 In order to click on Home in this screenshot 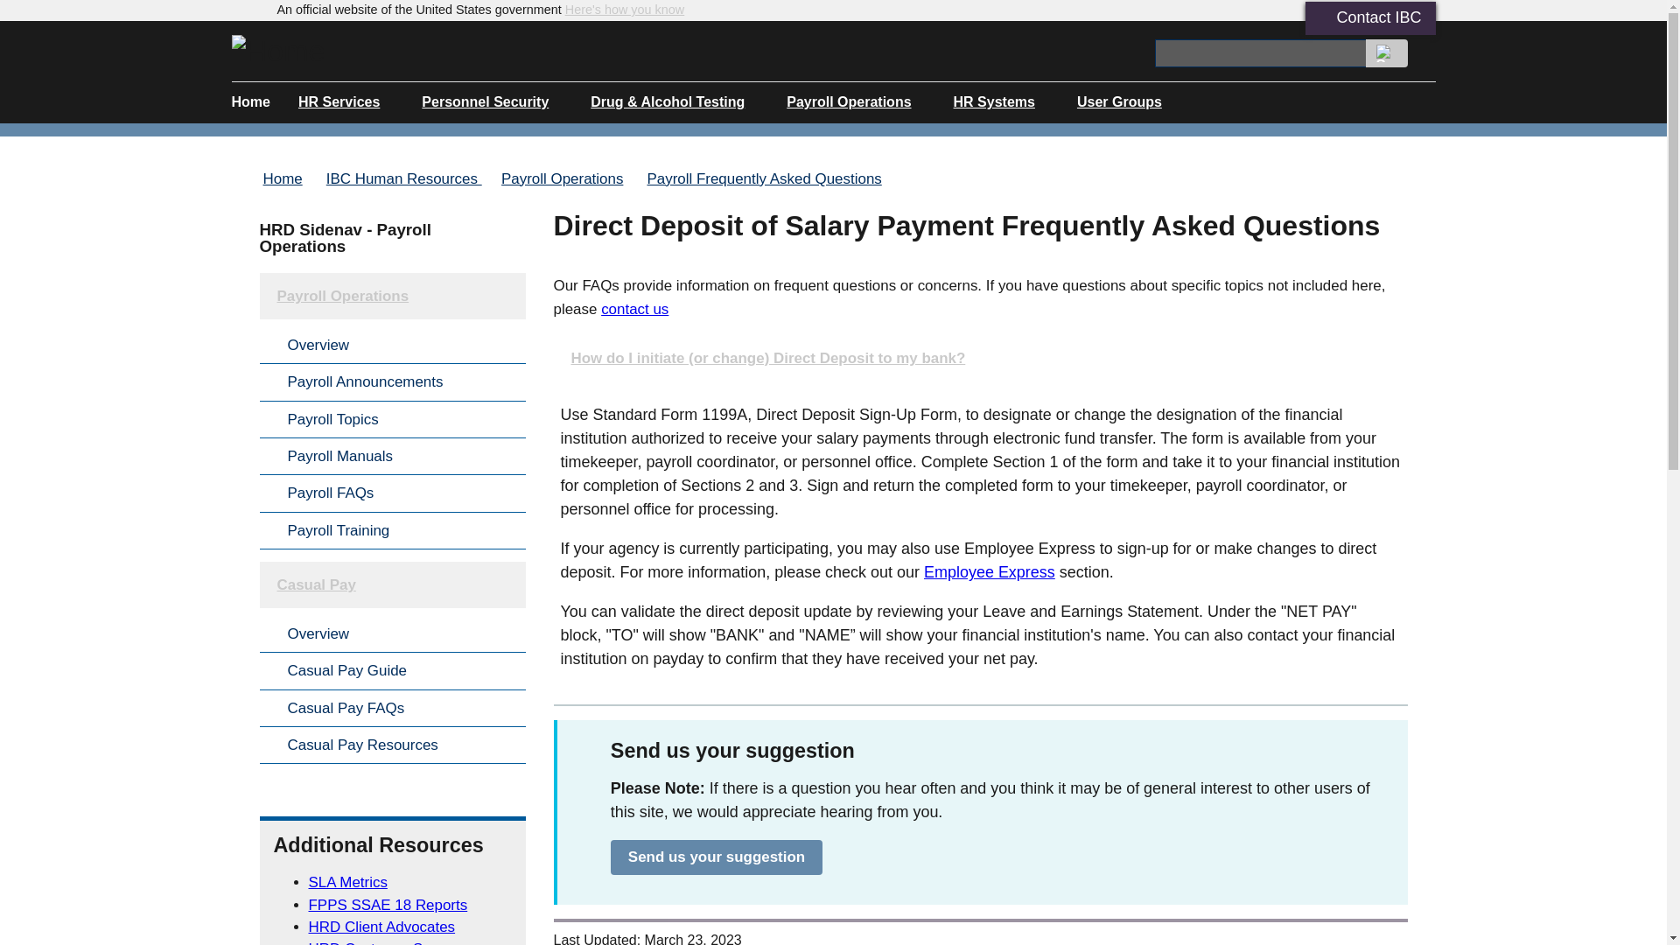, I will do `click(277, 50)`.